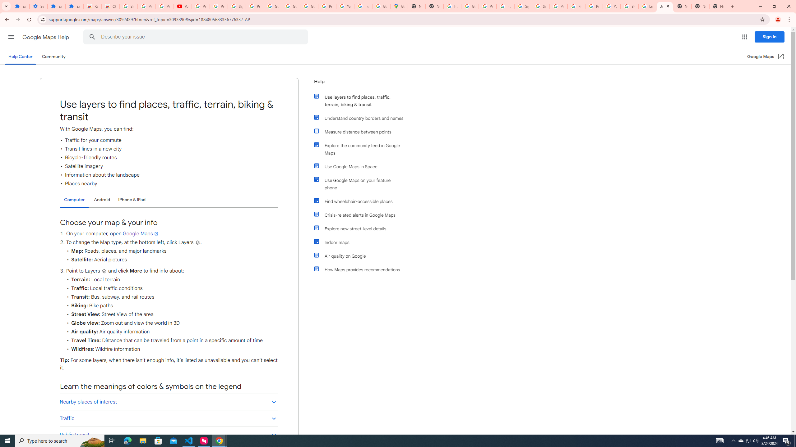  What do you see at coordinates (102, 200) in the screenshot?
I see `Android` at bounding box center [102, 200].